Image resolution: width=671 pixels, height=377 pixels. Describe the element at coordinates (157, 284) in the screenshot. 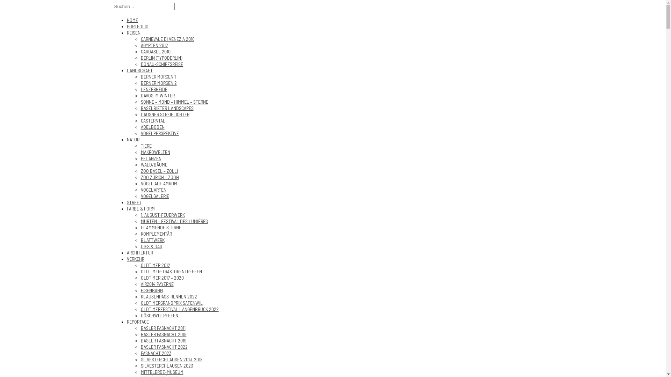

I see `AIR2014 PAYERNE` at that location.